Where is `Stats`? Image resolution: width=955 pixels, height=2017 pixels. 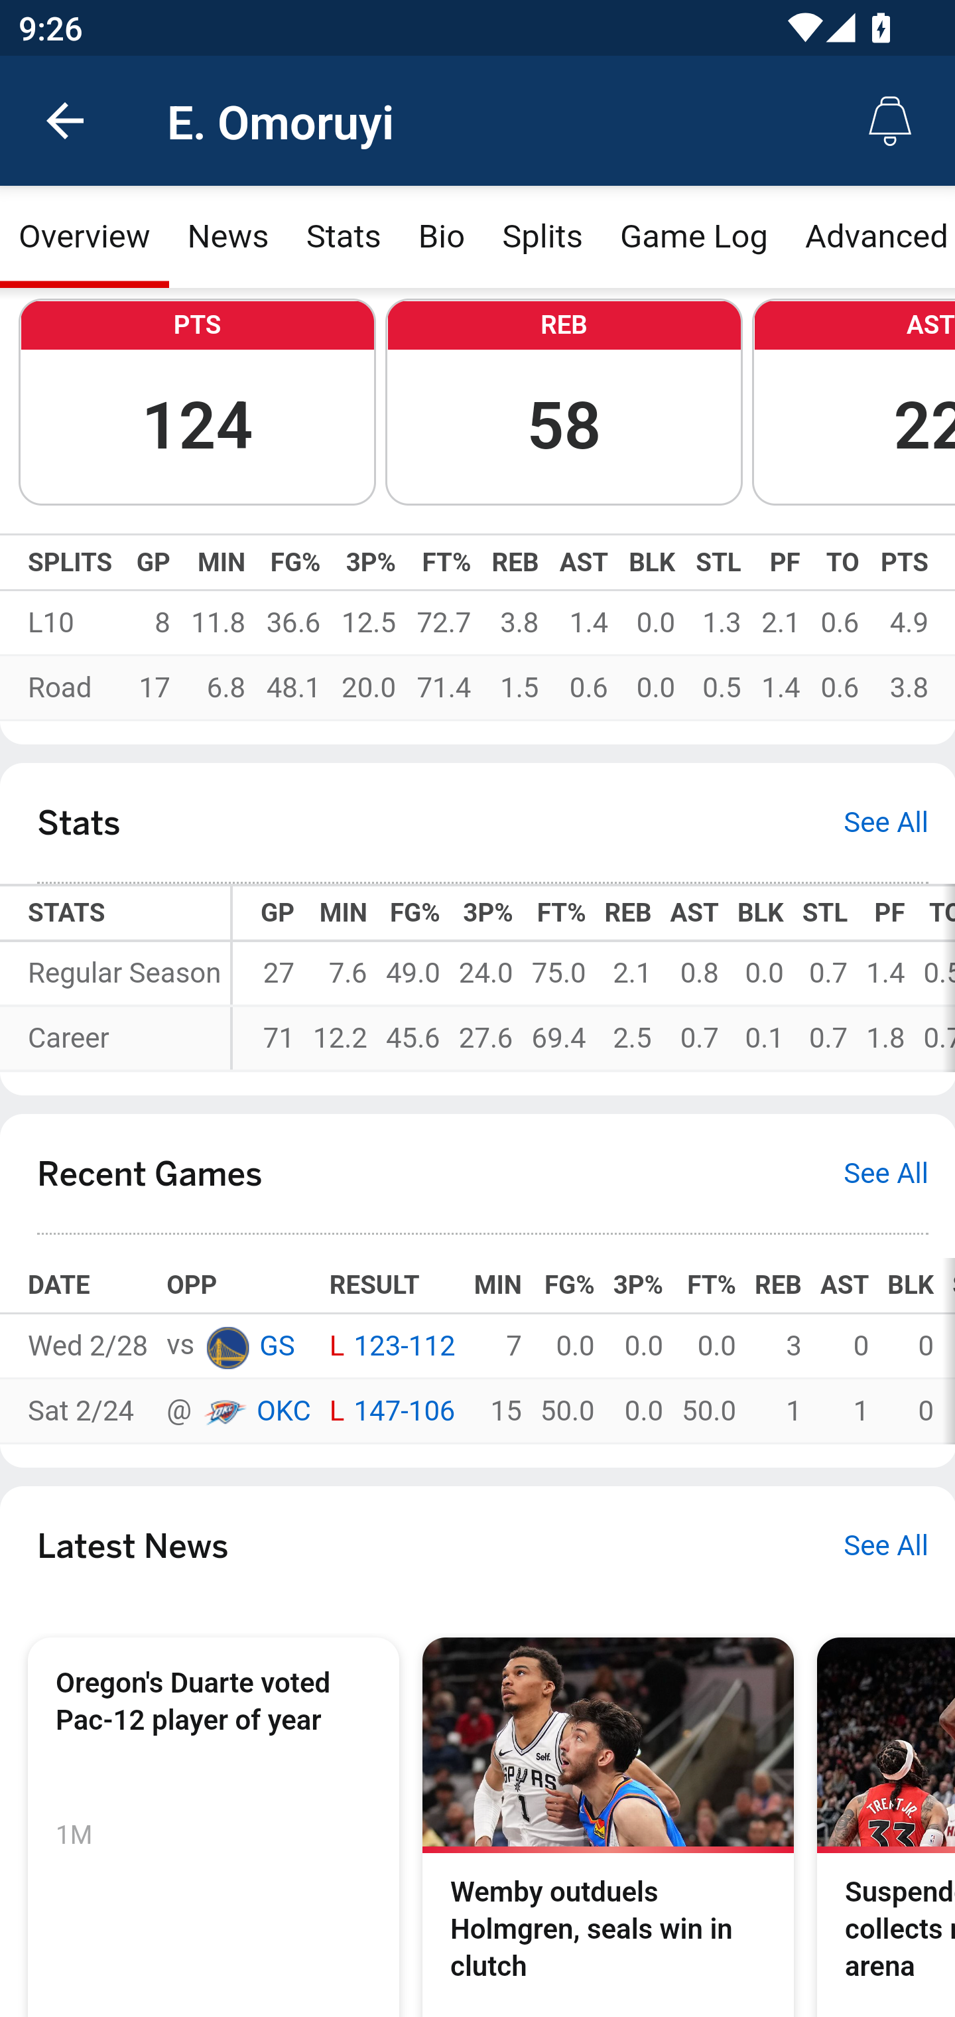 Stats is located at coordinates (343, 238).